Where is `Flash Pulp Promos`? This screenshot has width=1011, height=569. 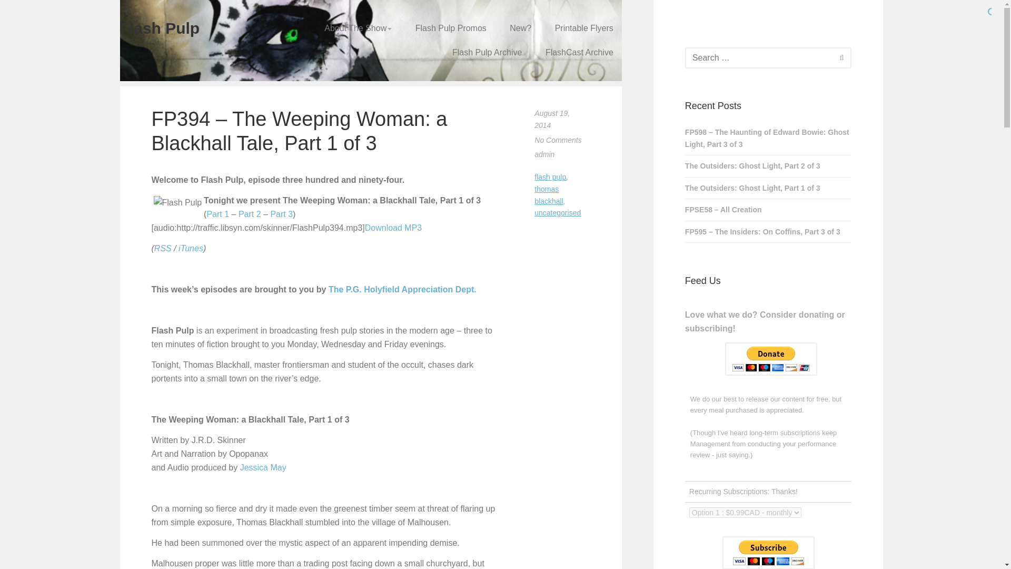 Flash Pulp Promos is located at coordinates (451, 28).